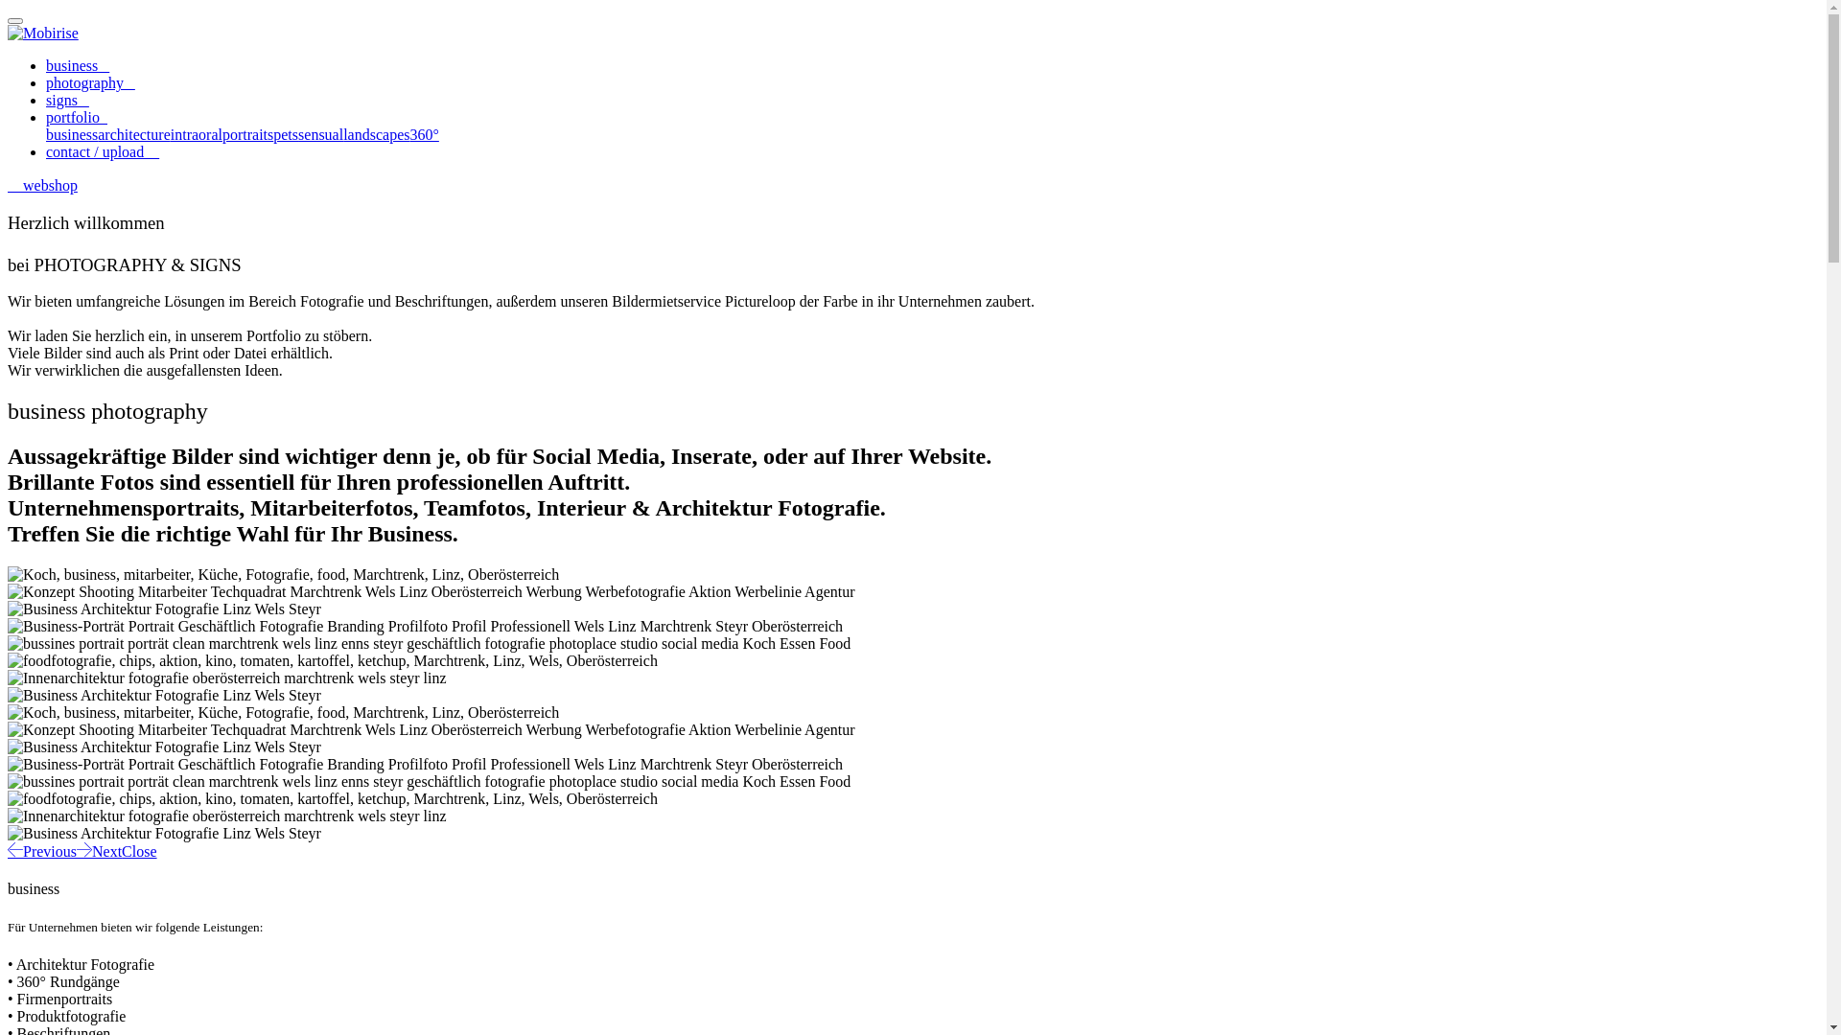 Image resolution: width=1841 pixels, height=1035 pixels. I want to click on Architektur Fotografie (Hotel Fischer, Marchtrenk) , so click(165, 696).